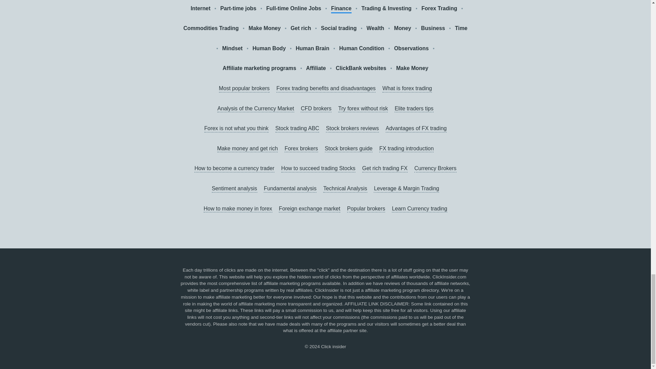 This screenshot has height=369, width=656. I want to click on Make Money, so click(264, 29).